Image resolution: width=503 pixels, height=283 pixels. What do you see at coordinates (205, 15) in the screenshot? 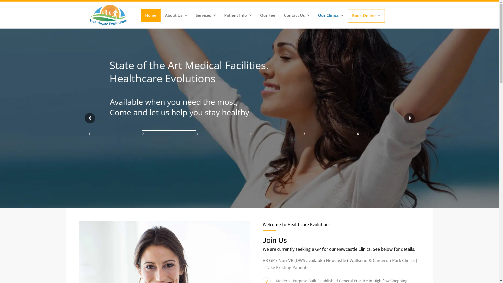
I see `Services` at bounding box center [205, 15].